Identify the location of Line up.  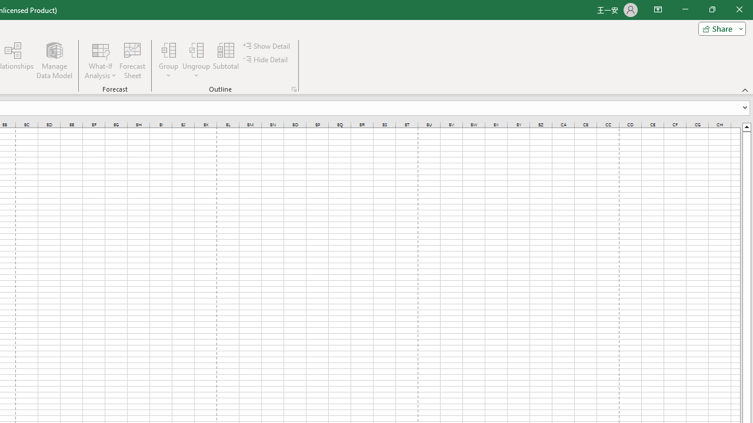
(746, 126).